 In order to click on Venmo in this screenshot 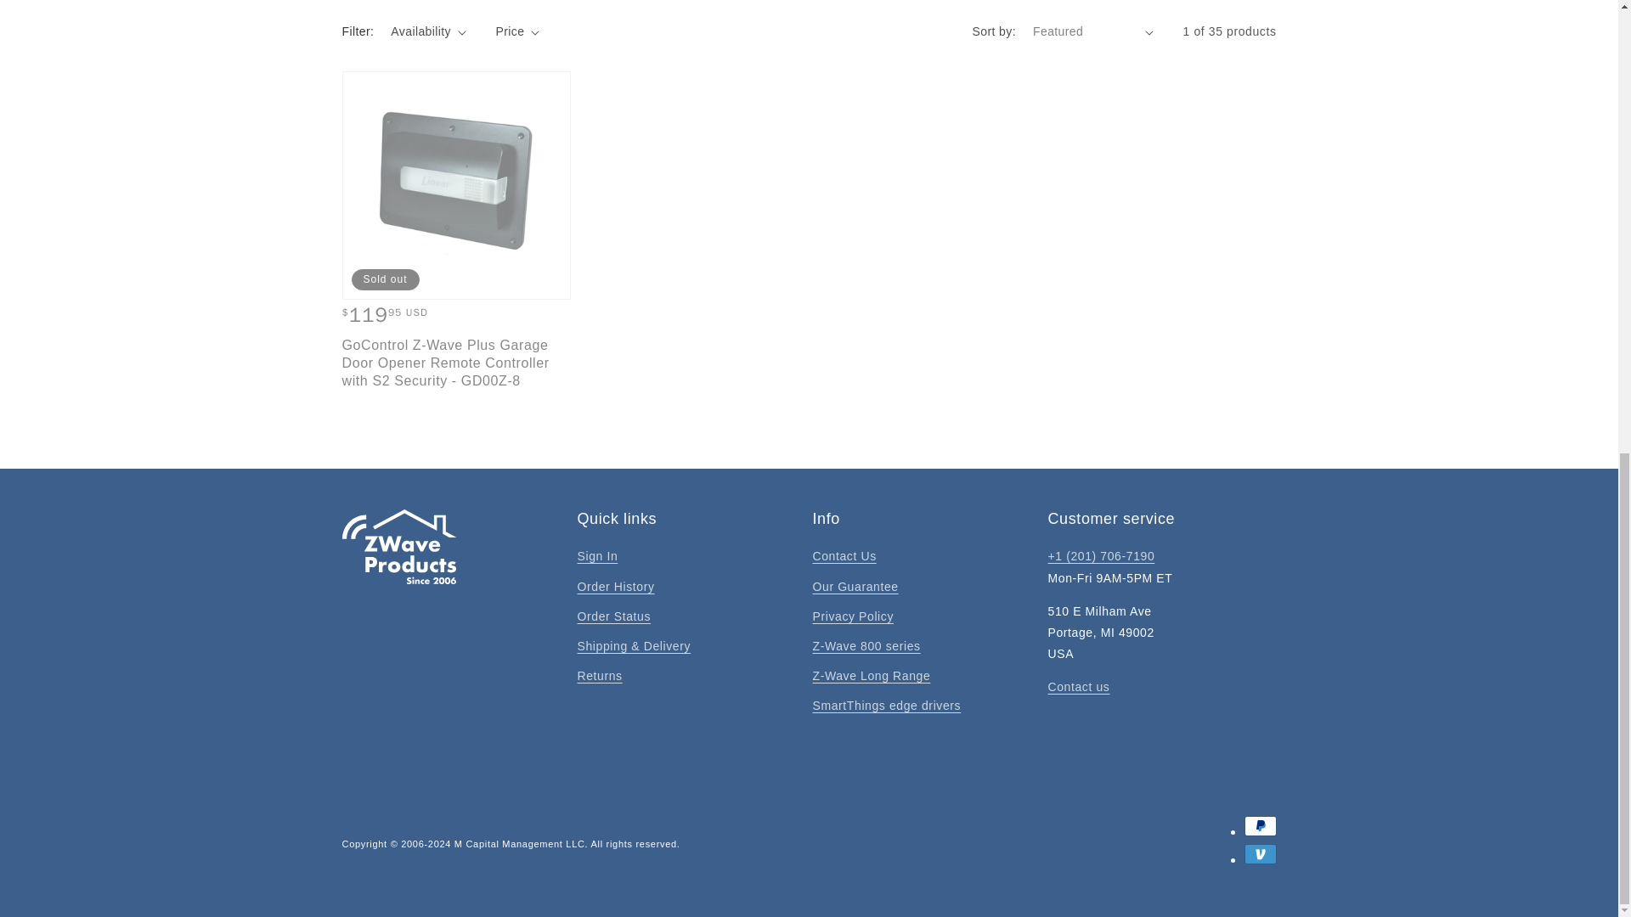, I will do `click(1259, 854)`.